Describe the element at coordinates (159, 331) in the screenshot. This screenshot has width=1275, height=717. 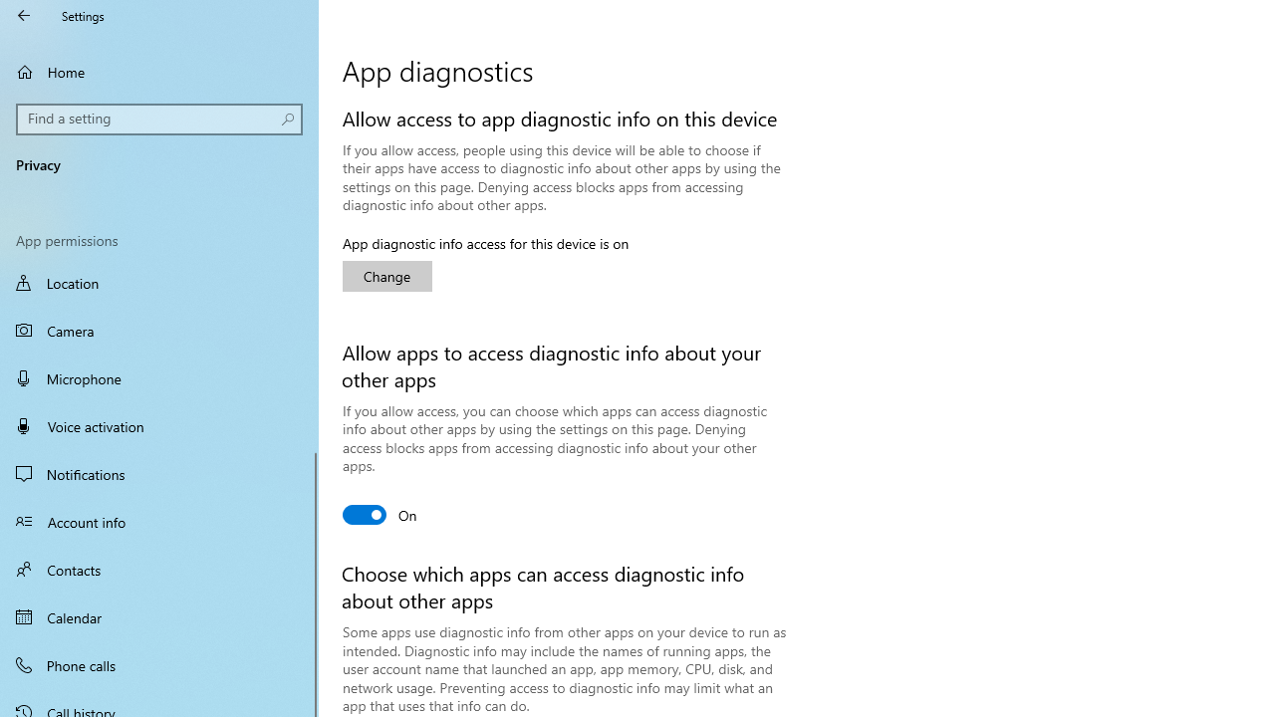
I see `Camera` at that location.